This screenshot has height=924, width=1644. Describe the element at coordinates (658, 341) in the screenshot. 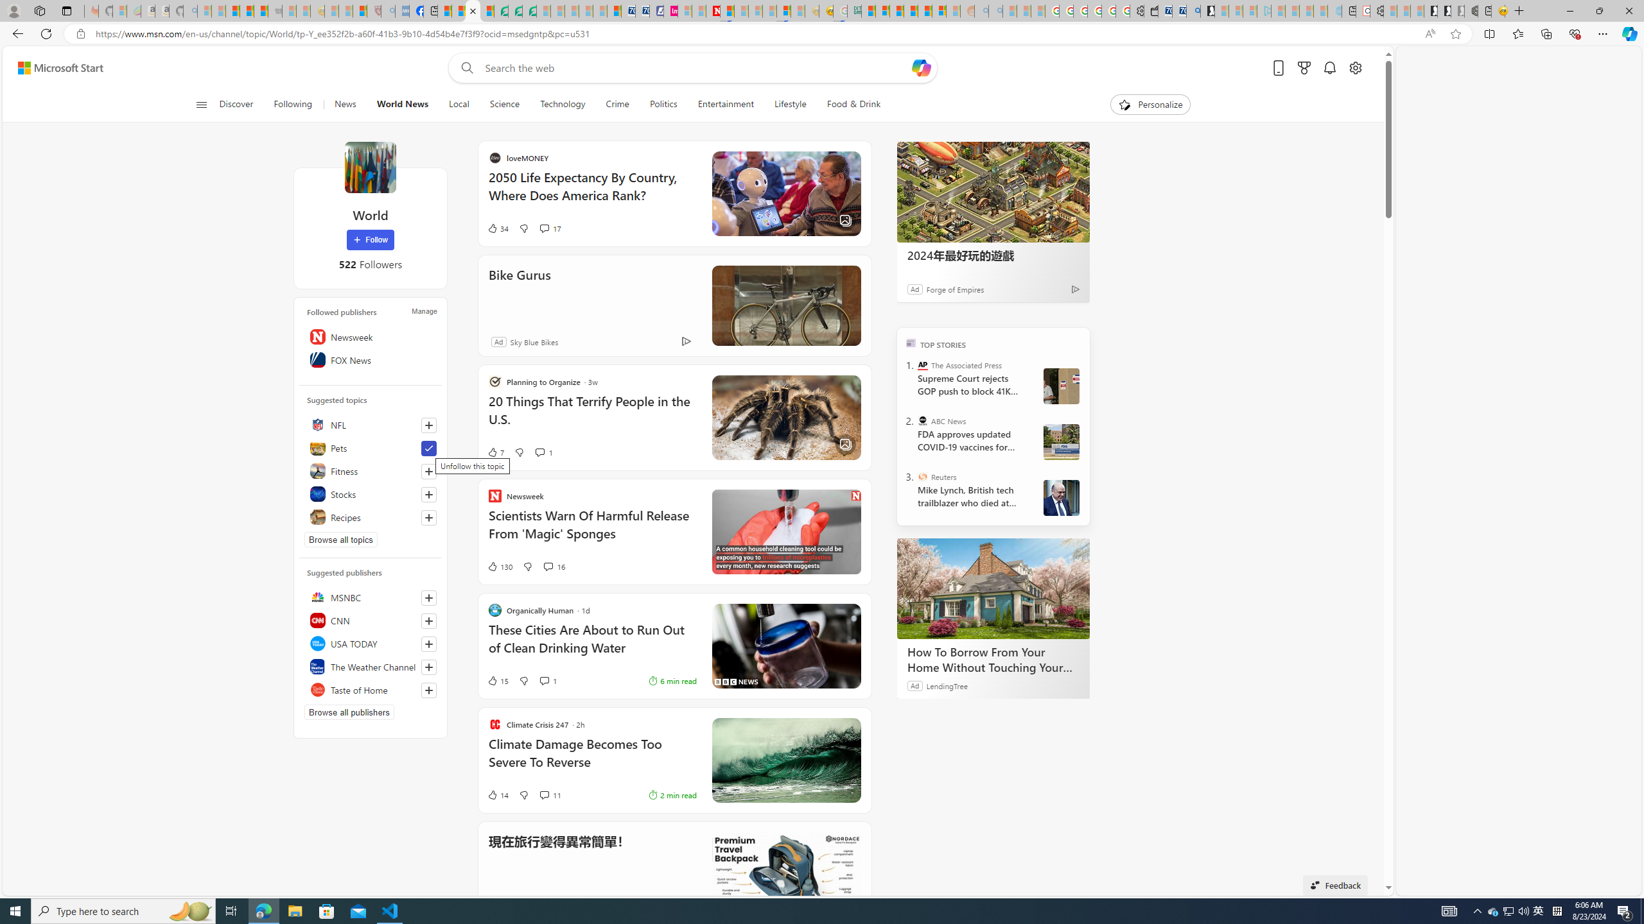

I see `Sky Blue Bikes` at that location.